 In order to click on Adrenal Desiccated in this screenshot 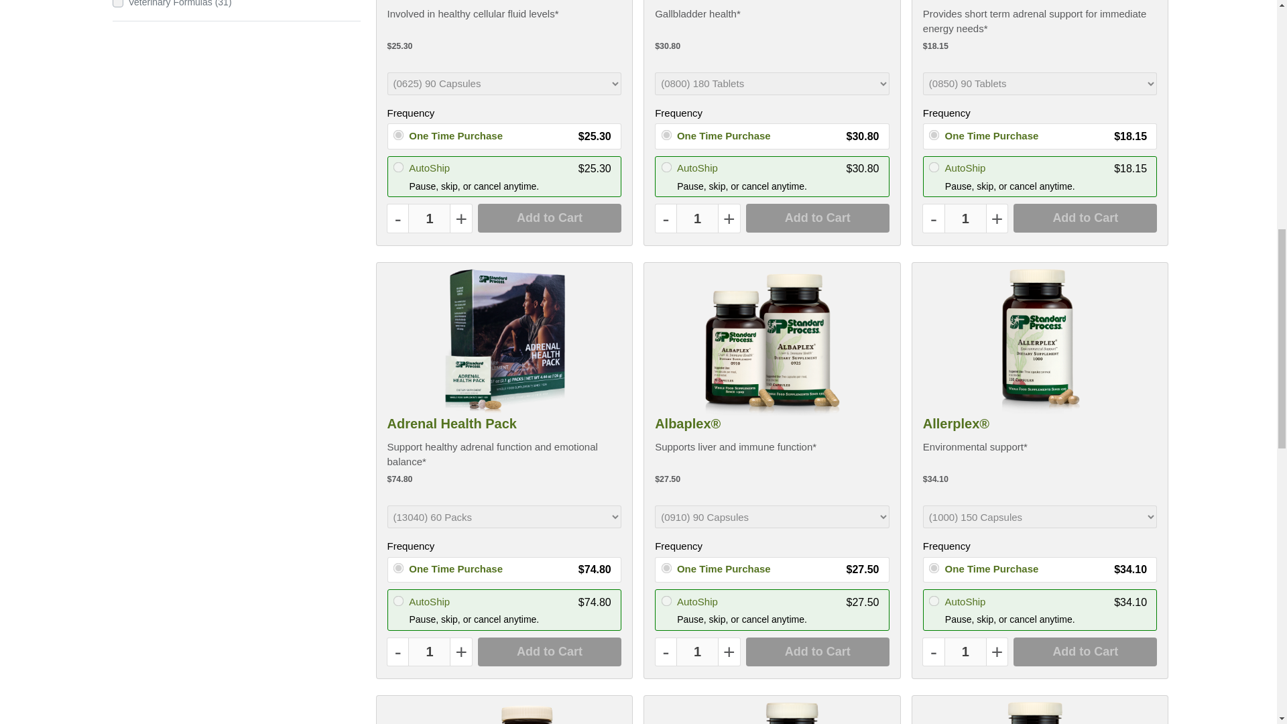, I will do `click(985, 3)`.